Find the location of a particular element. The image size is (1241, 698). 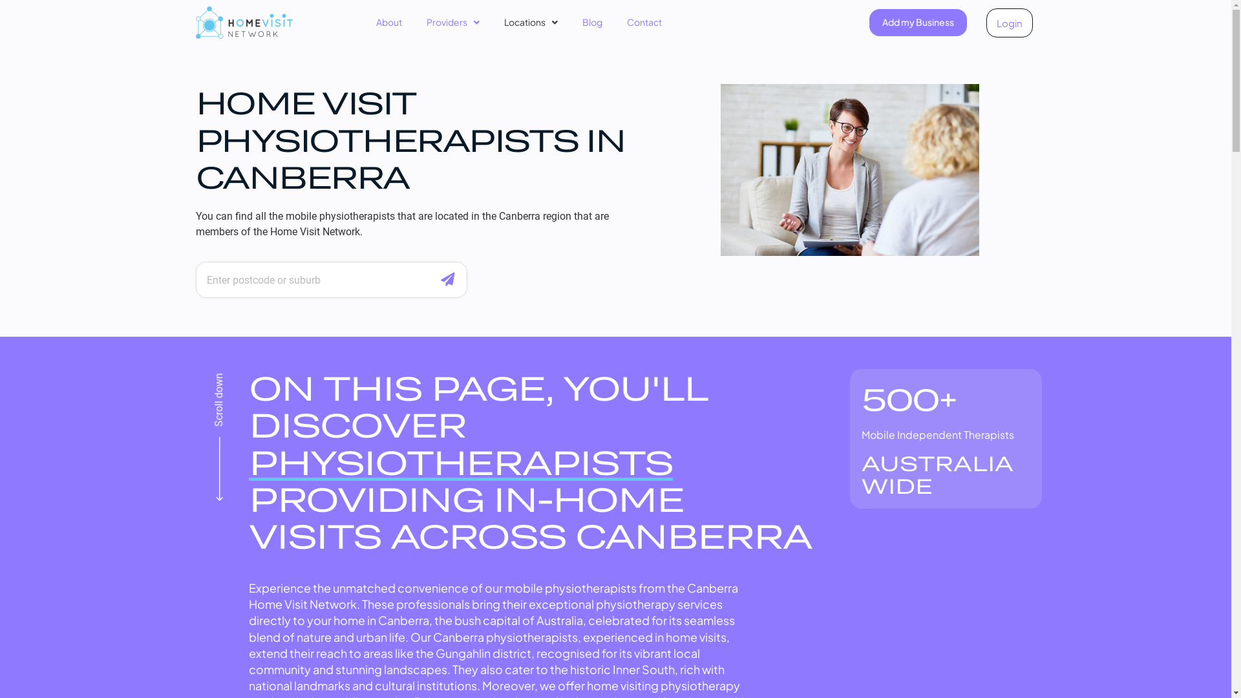

Providers is located at coordinates (453, 23).